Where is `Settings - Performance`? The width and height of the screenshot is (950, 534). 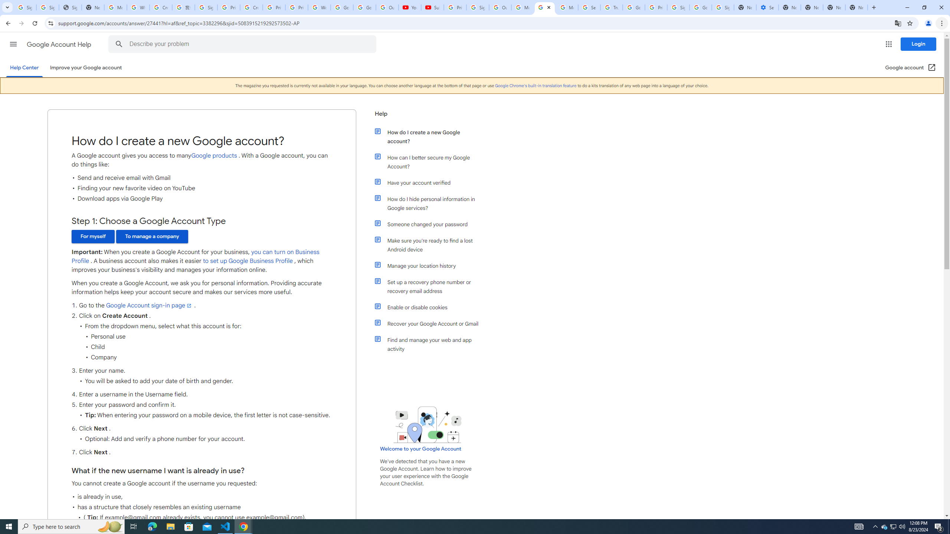 Settings - Performance is located at coordinates (767, 7).